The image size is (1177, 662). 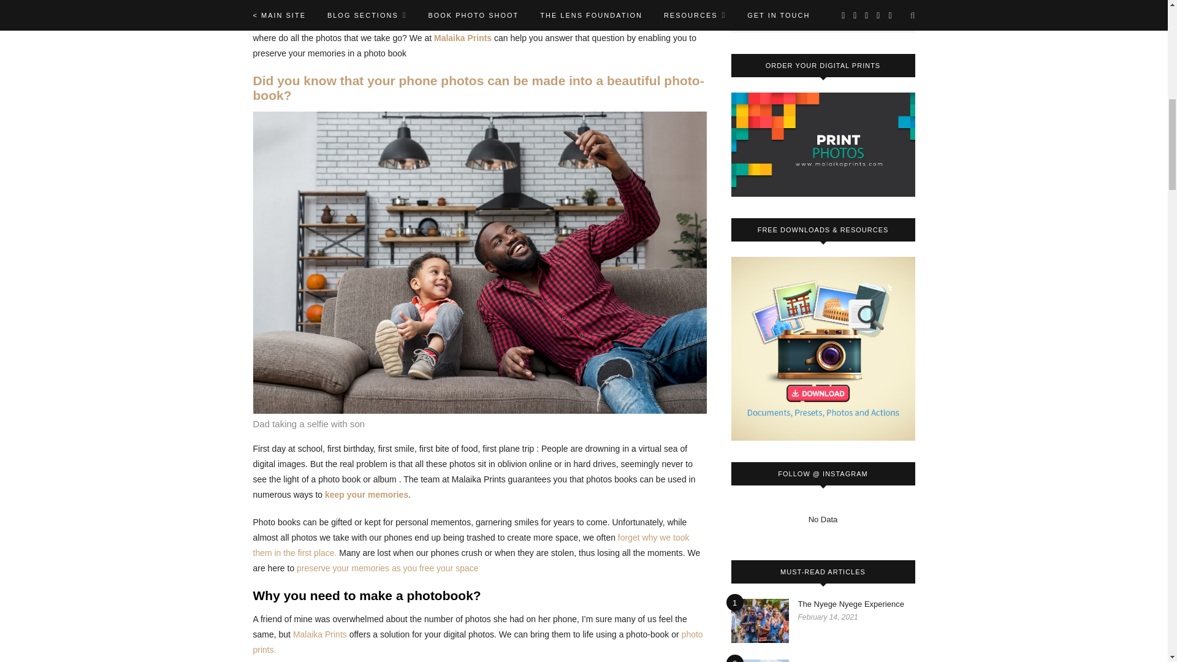 What do you see at coordinates (823, 9) in the screenshot?
I see `Subscribe` at bounding box center [823, 9].